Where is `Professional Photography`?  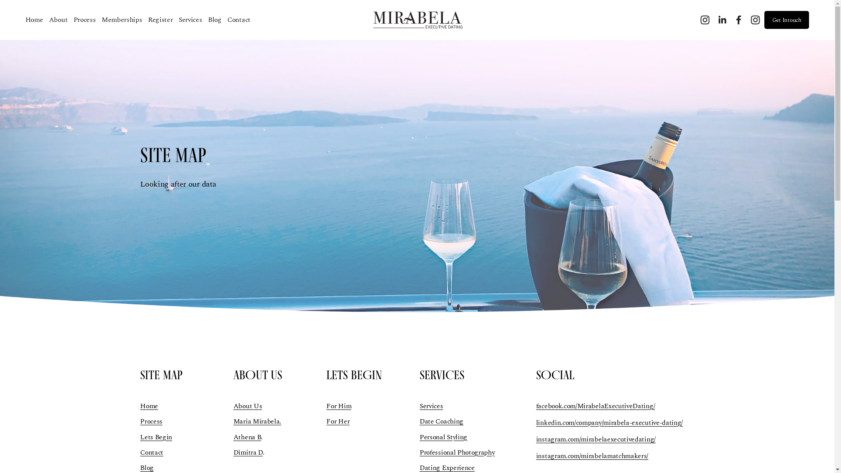 Professional Photography is located at coordinates (457, 452).